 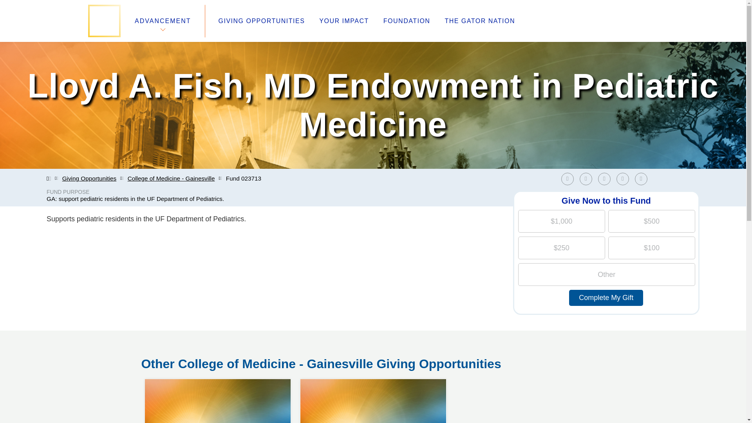 What do you see at coordinates (89, 179) in the screenshot?
I see `Share by Email` at bounding box center [89, 179].